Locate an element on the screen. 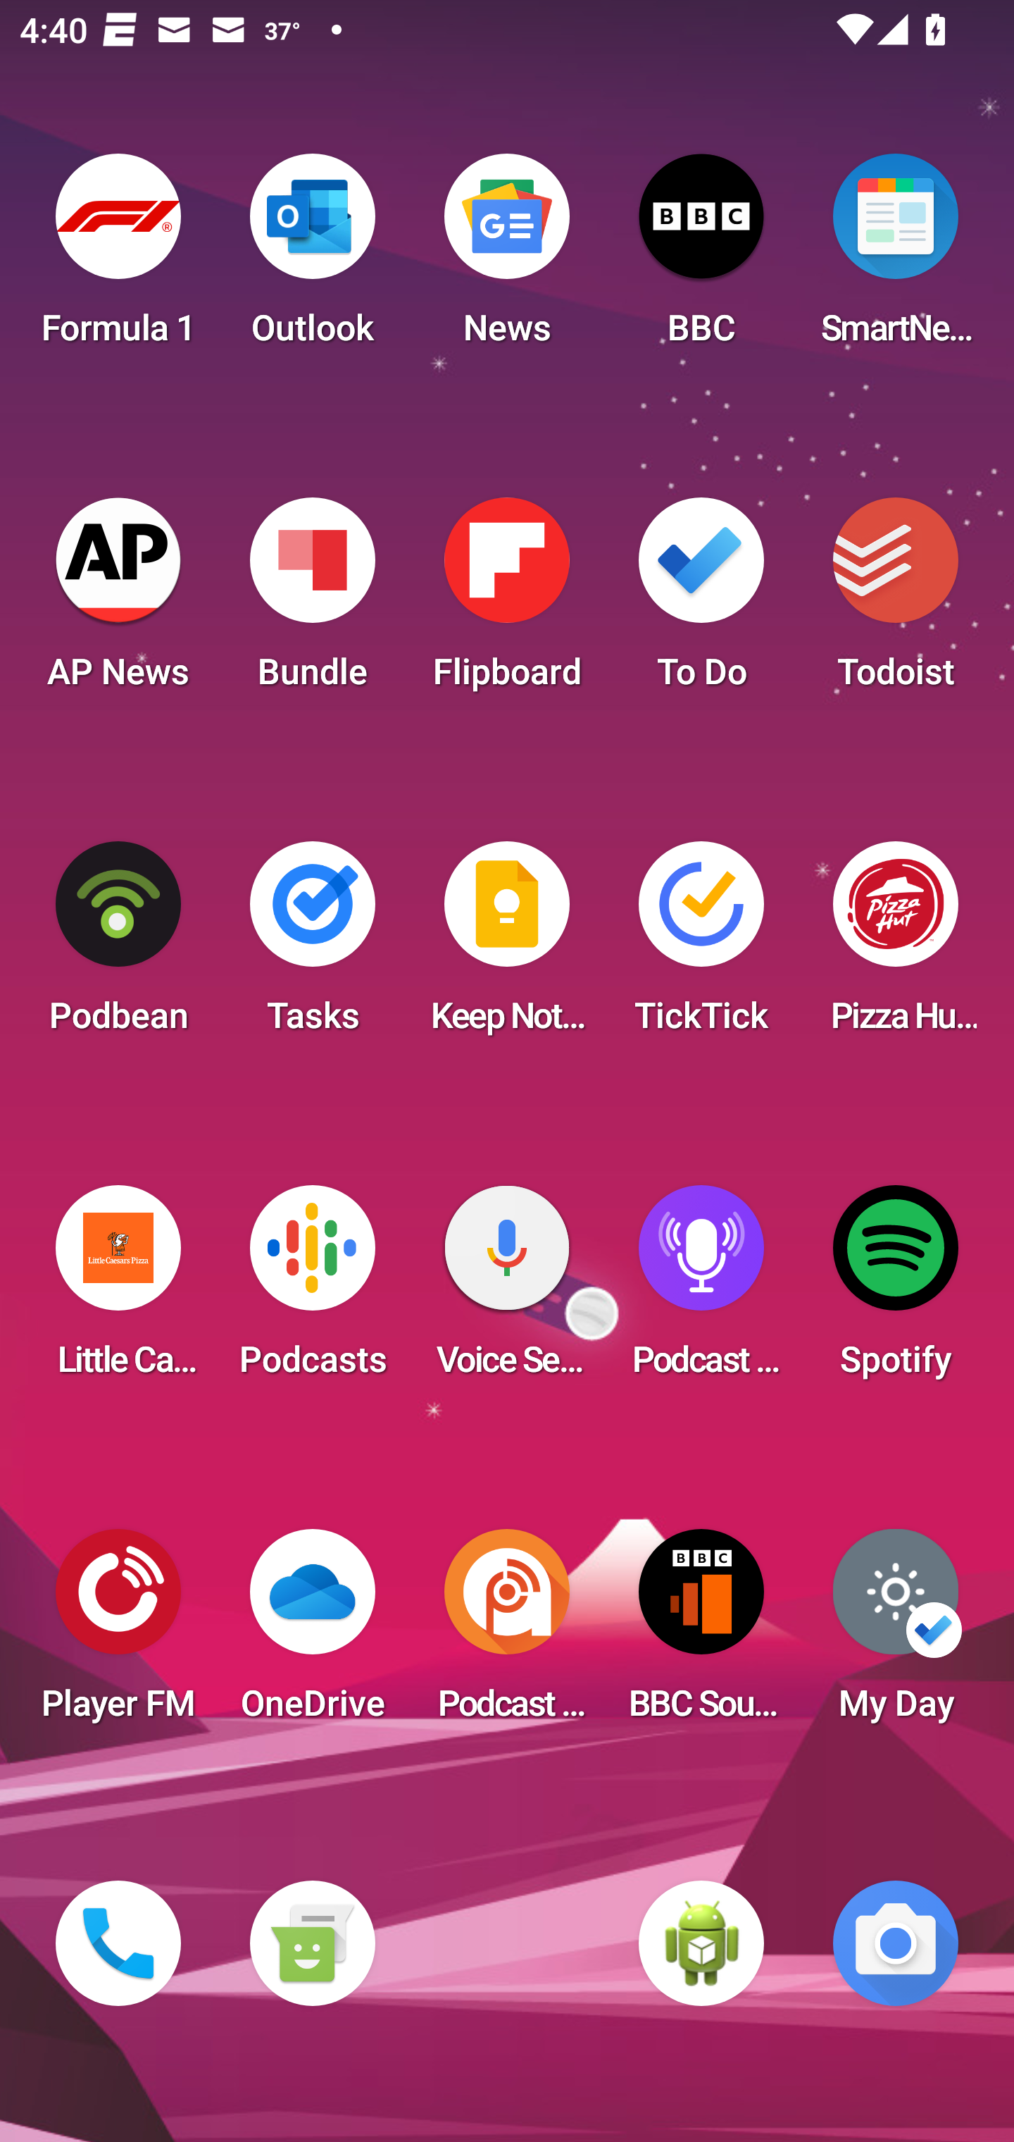  Little Caesars Pizza is located at coordinates (118, 1289).